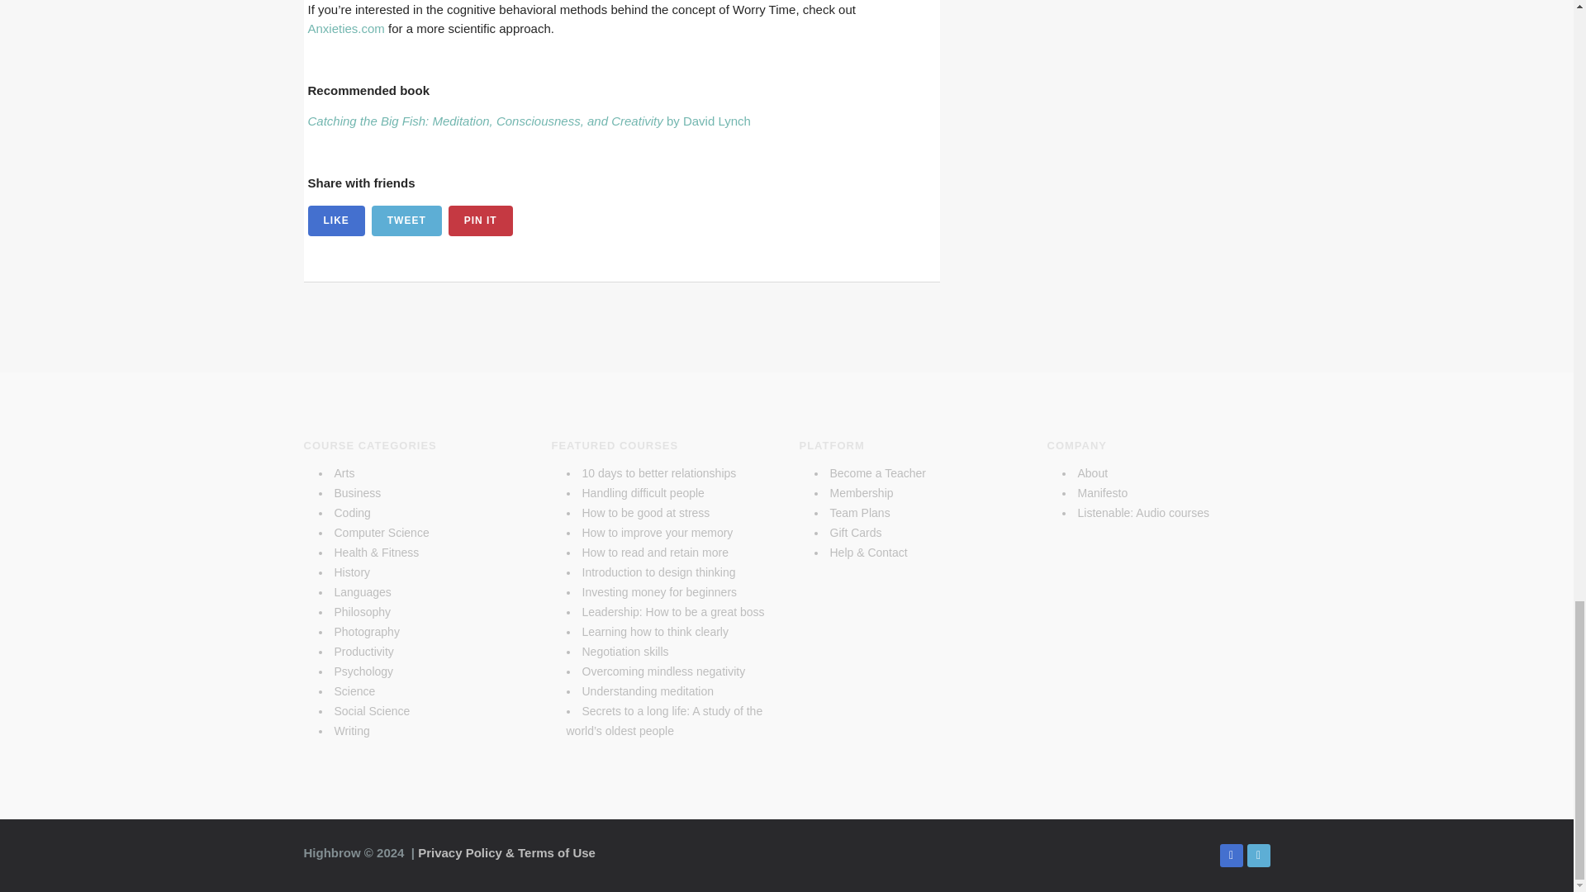 The image size is (1586, 892). I want to click on Photography, so click(366, 632).